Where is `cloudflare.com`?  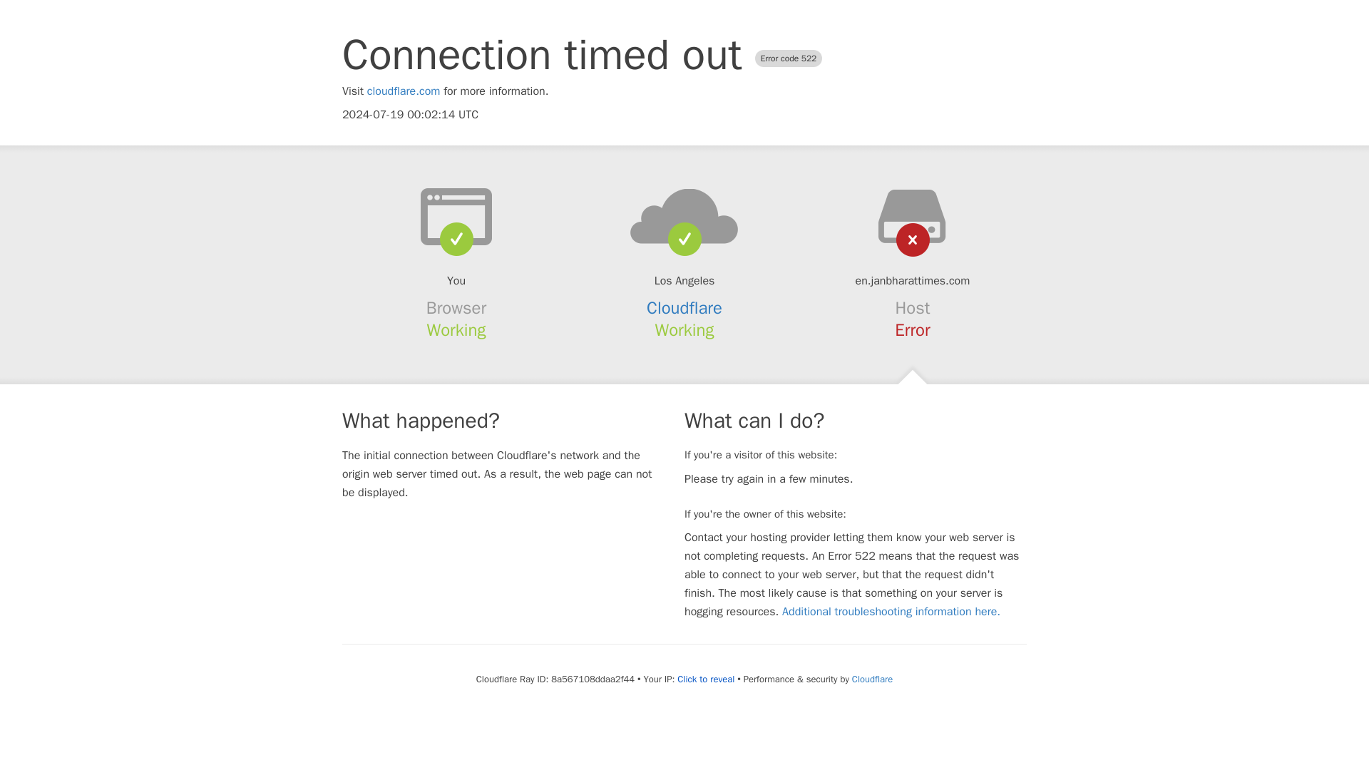
cloudflare.com is located at coordinates (404, 91).